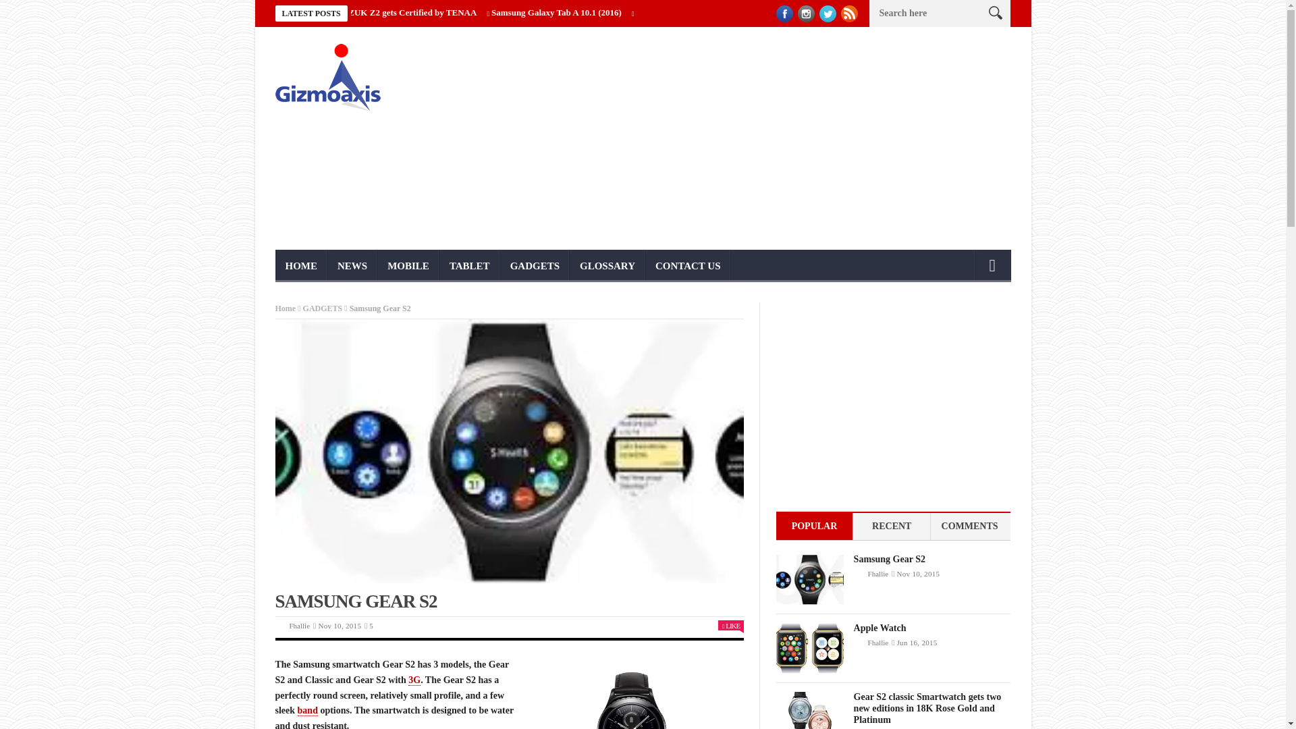  What do you see at coordinates (352, 266) in the screenshot?
I see `NEWS` at bounding box center [352, 266].